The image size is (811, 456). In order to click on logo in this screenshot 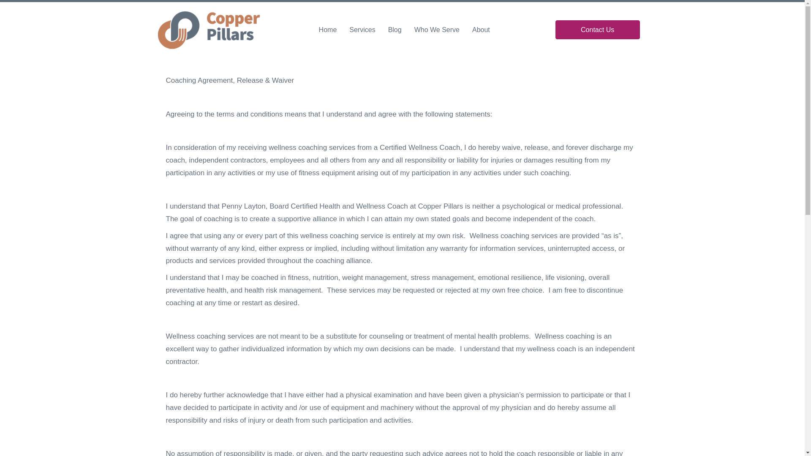, I will do `click(209, 30)`.